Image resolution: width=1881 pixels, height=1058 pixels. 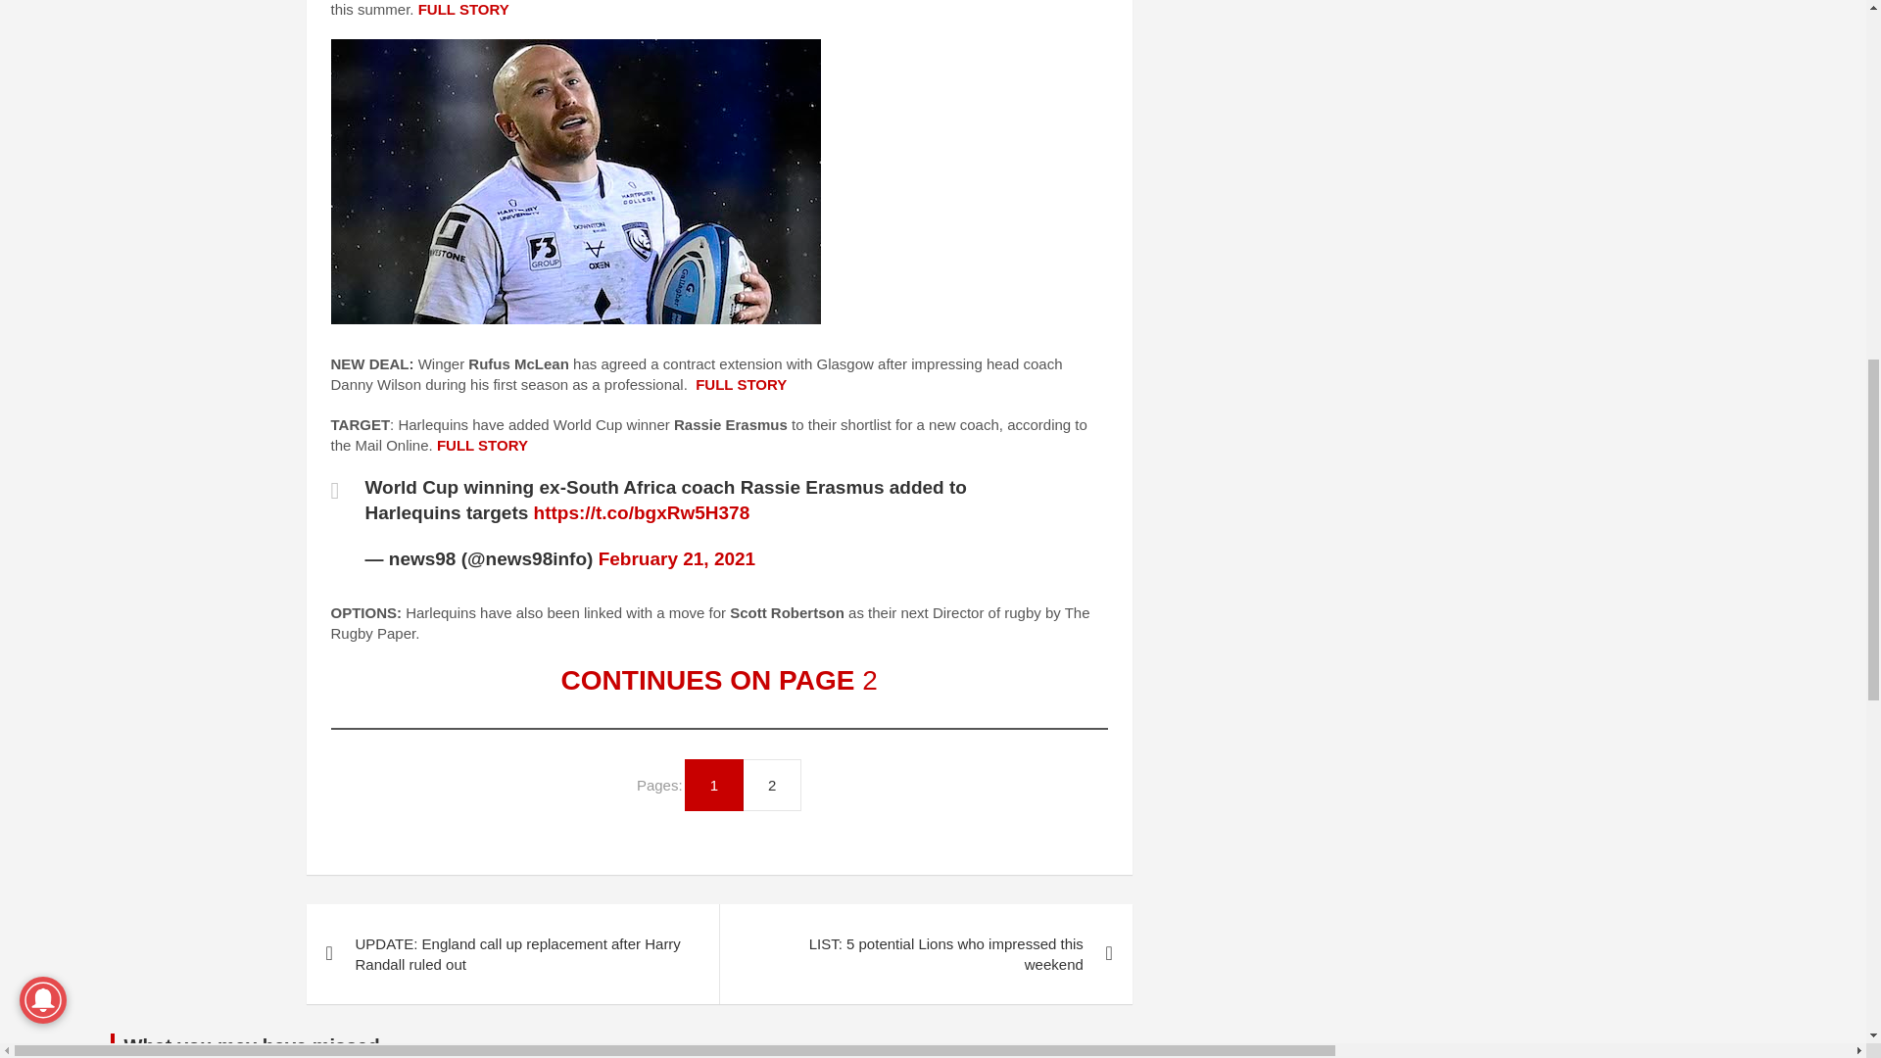 I want to click on FULL STORY, so click(x=482, y=445).